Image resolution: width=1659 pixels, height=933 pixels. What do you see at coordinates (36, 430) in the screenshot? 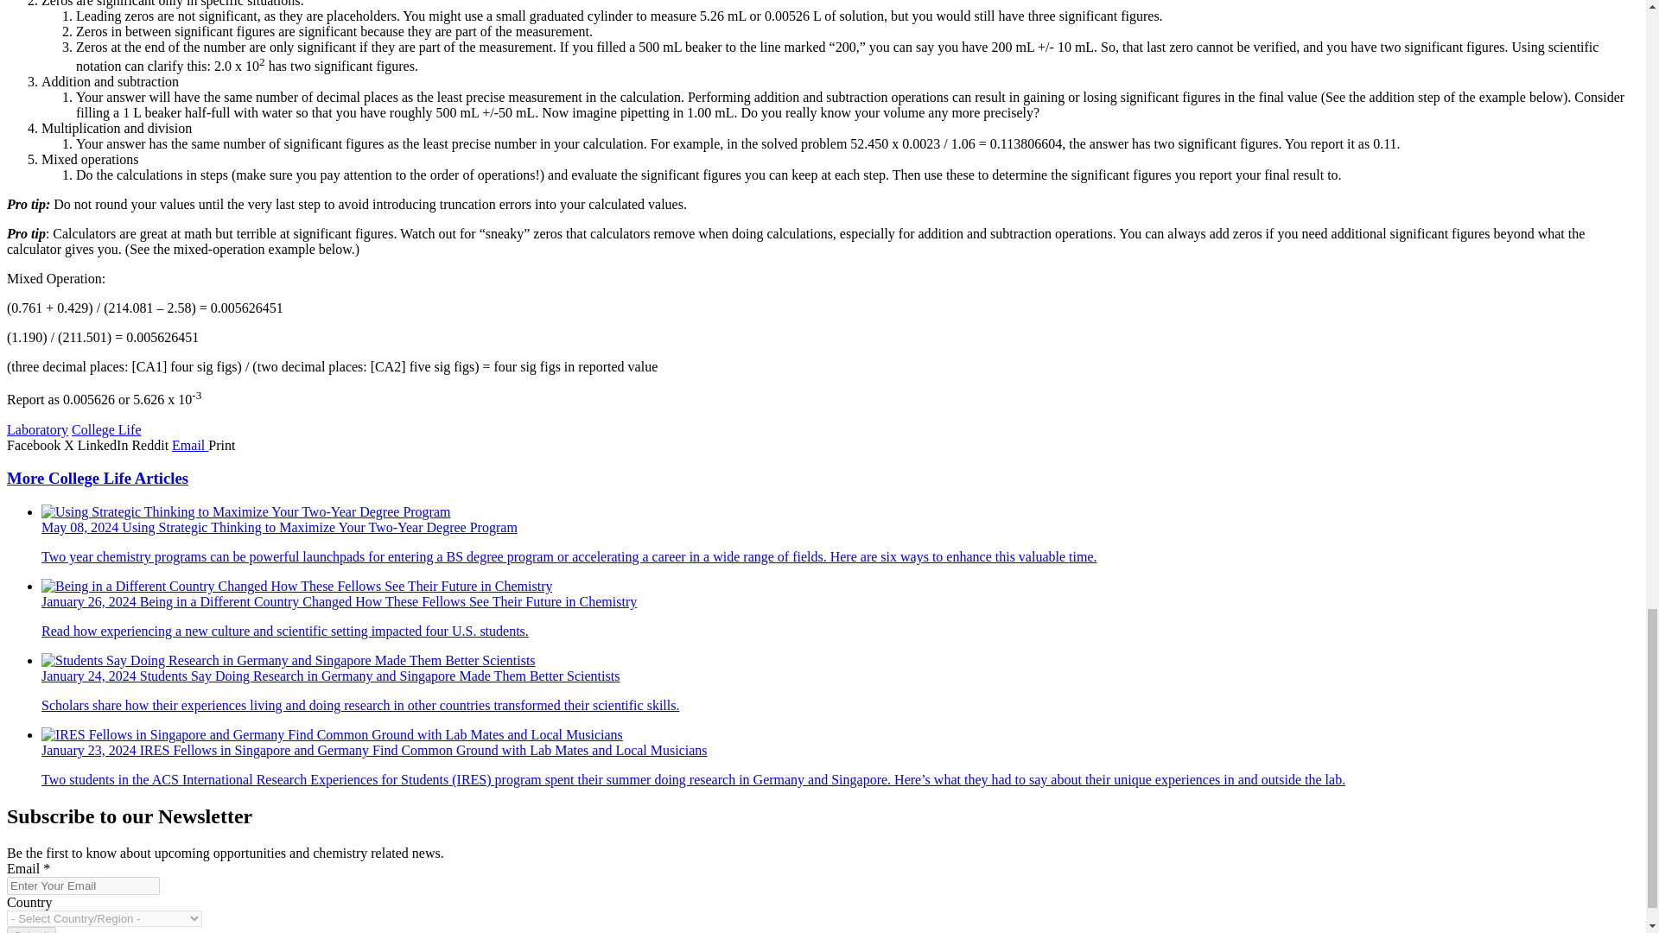
I see `Laboratory` at bounding box center [36, 430].